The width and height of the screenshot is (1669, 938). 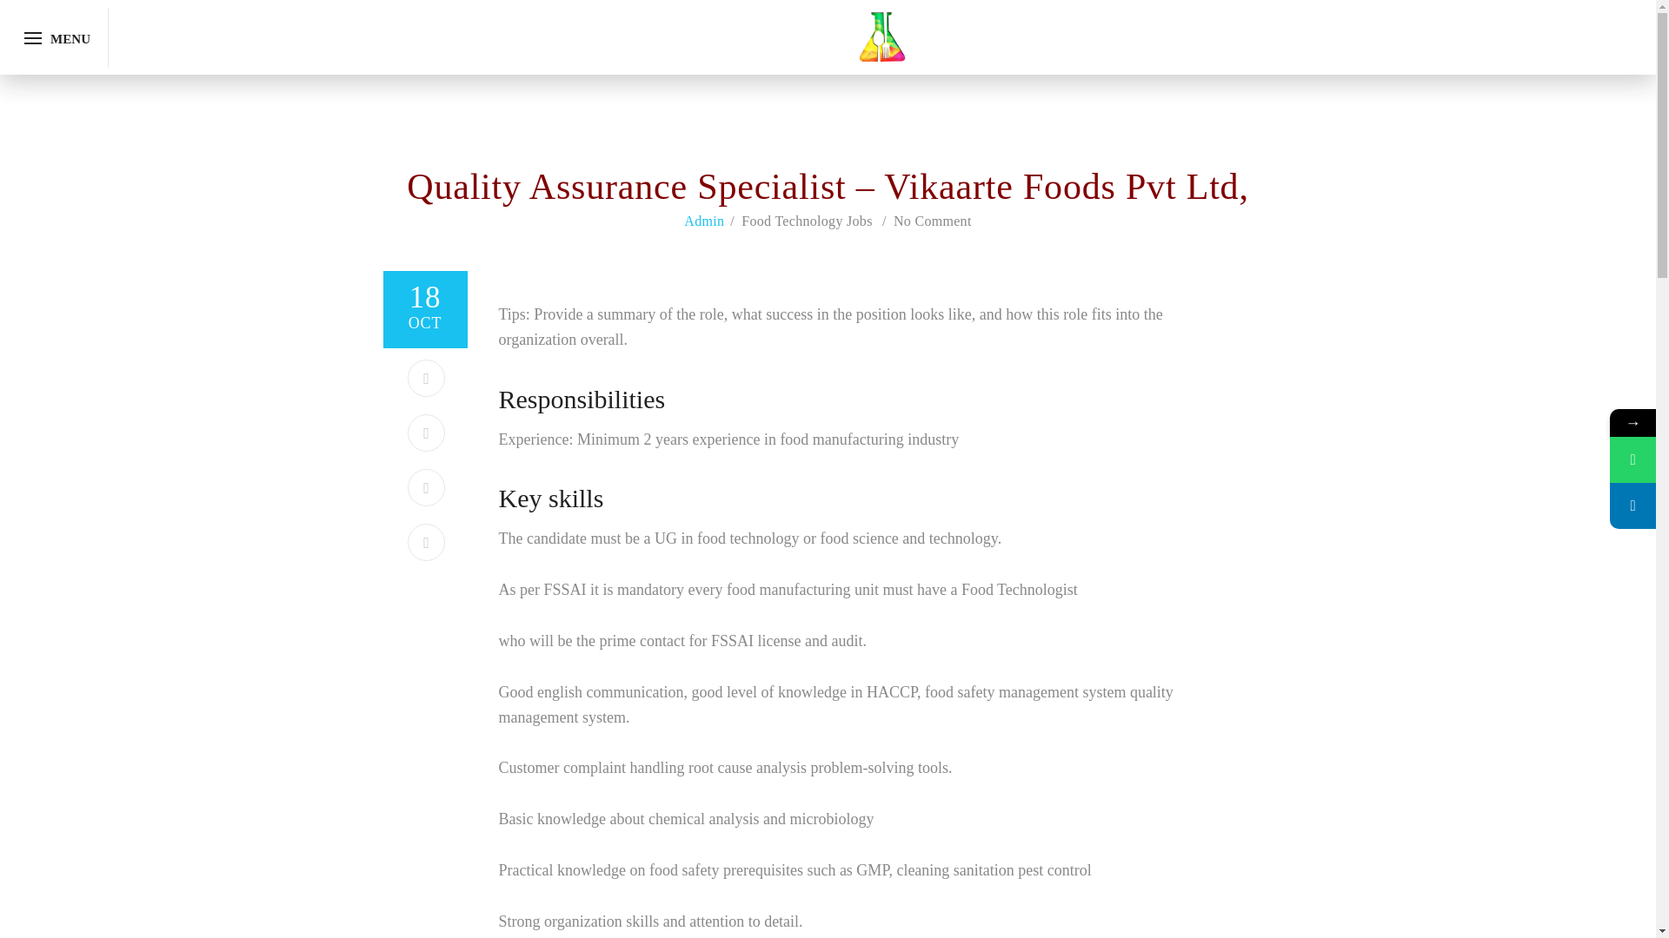 I want to click on LinkedIn, so click(x=426, y=488).